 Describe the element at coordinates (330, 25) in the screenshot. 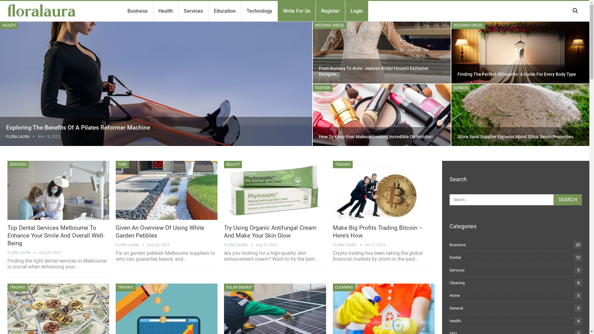

I see `WEDDING DRESS ` at that location.